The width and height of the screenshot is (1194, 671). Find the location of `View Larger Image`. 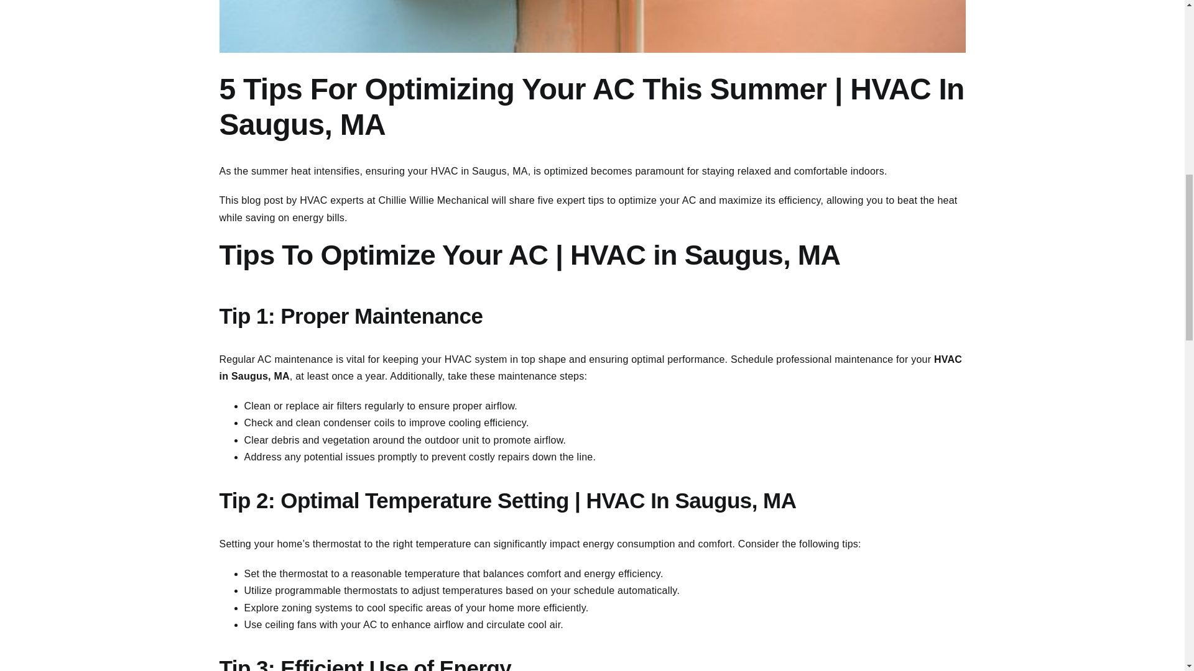

View Larger Image is located at coordinates (591, 26).